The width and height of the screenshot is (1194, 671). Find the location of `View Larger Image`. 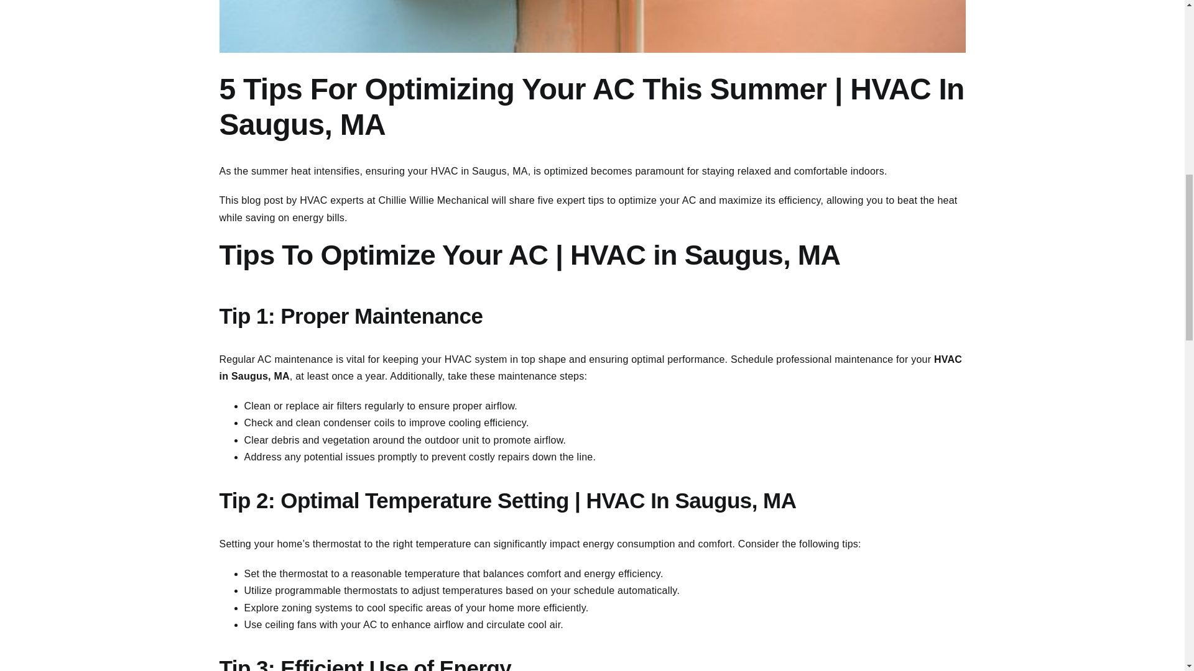

View Larger Image is located at coordinates (591, 26).